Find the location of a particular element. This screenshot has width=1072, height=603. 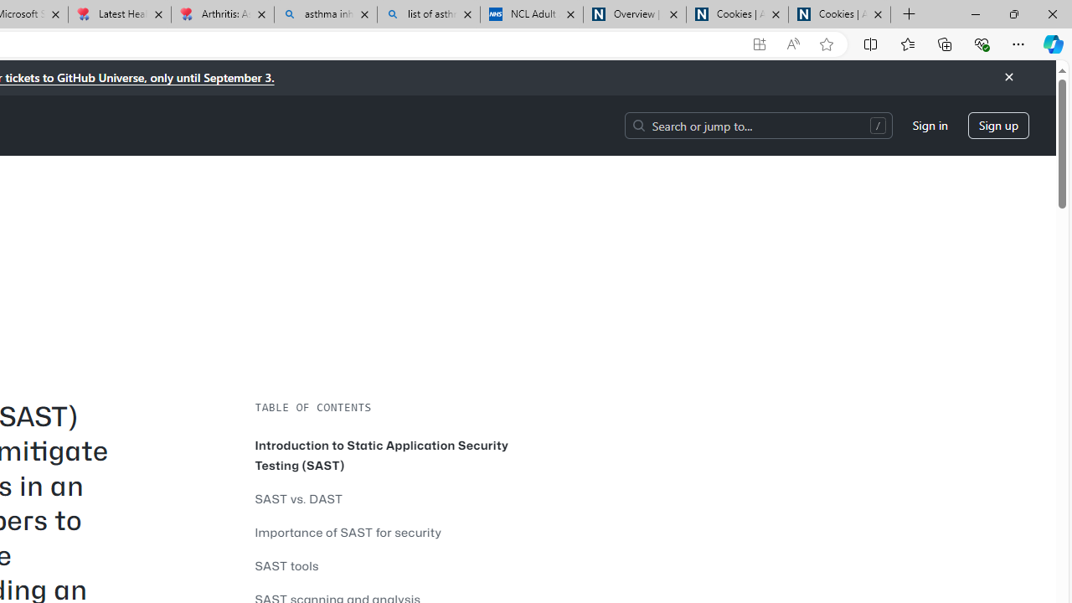

SAST vs. DAST is located at coordinates (385, 498).